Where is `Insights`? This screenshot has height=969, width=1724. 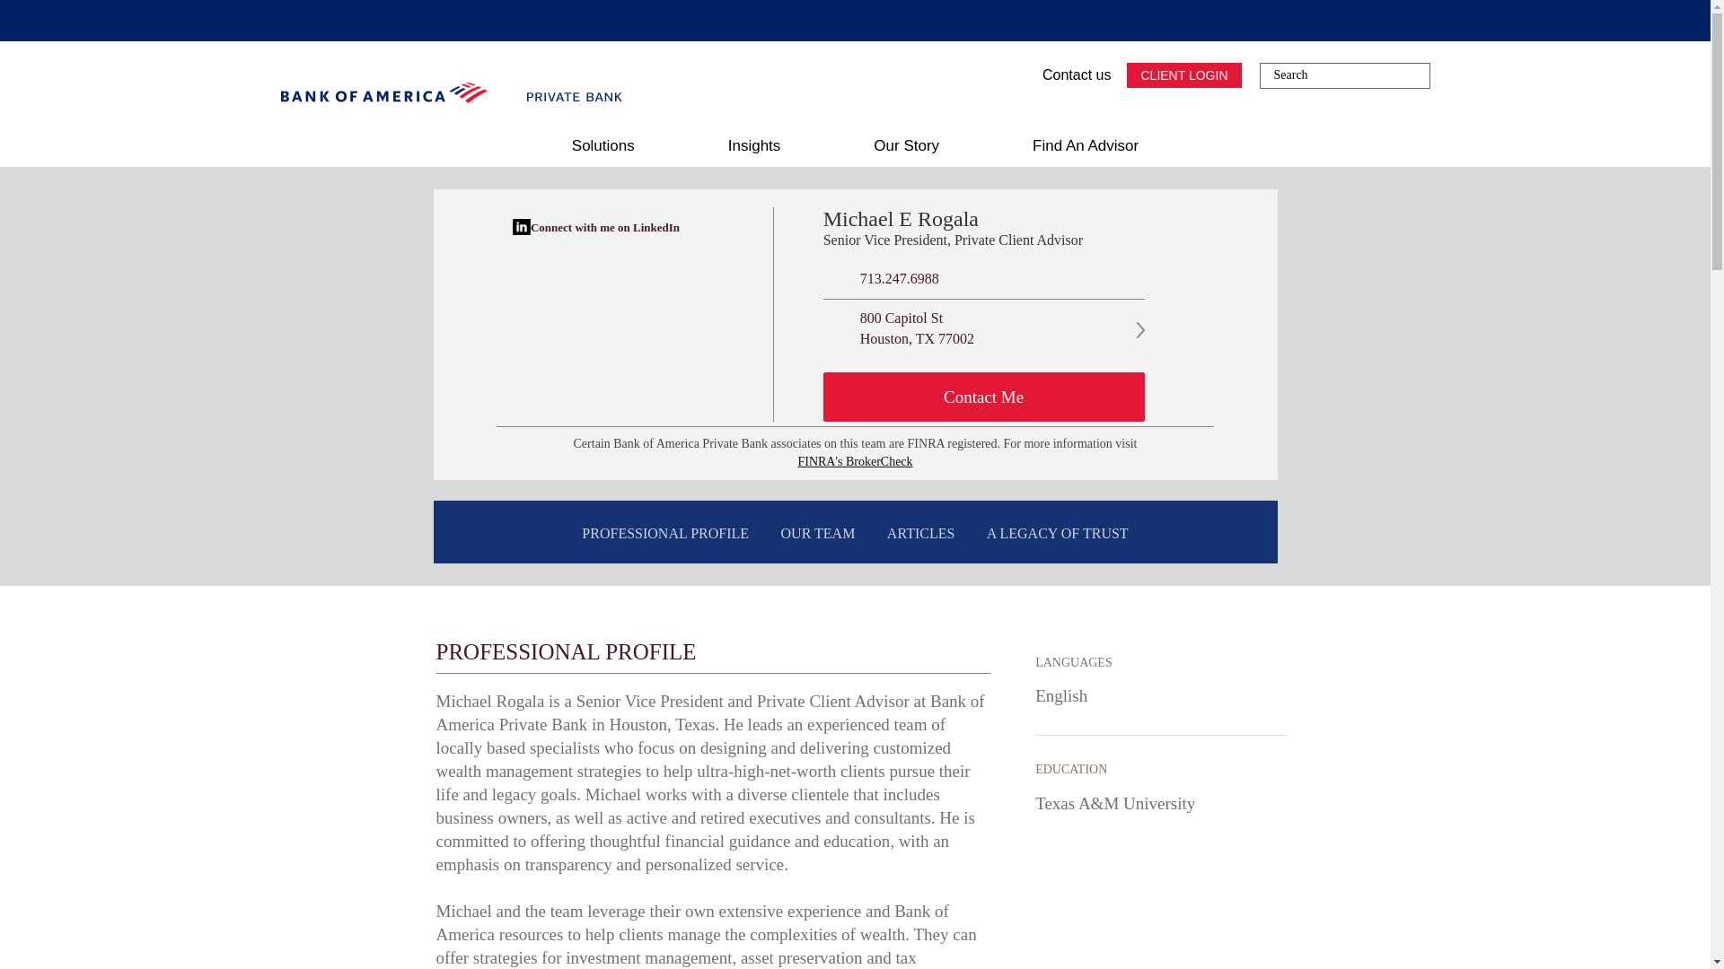
Insights is located at coordinates (754, 145).